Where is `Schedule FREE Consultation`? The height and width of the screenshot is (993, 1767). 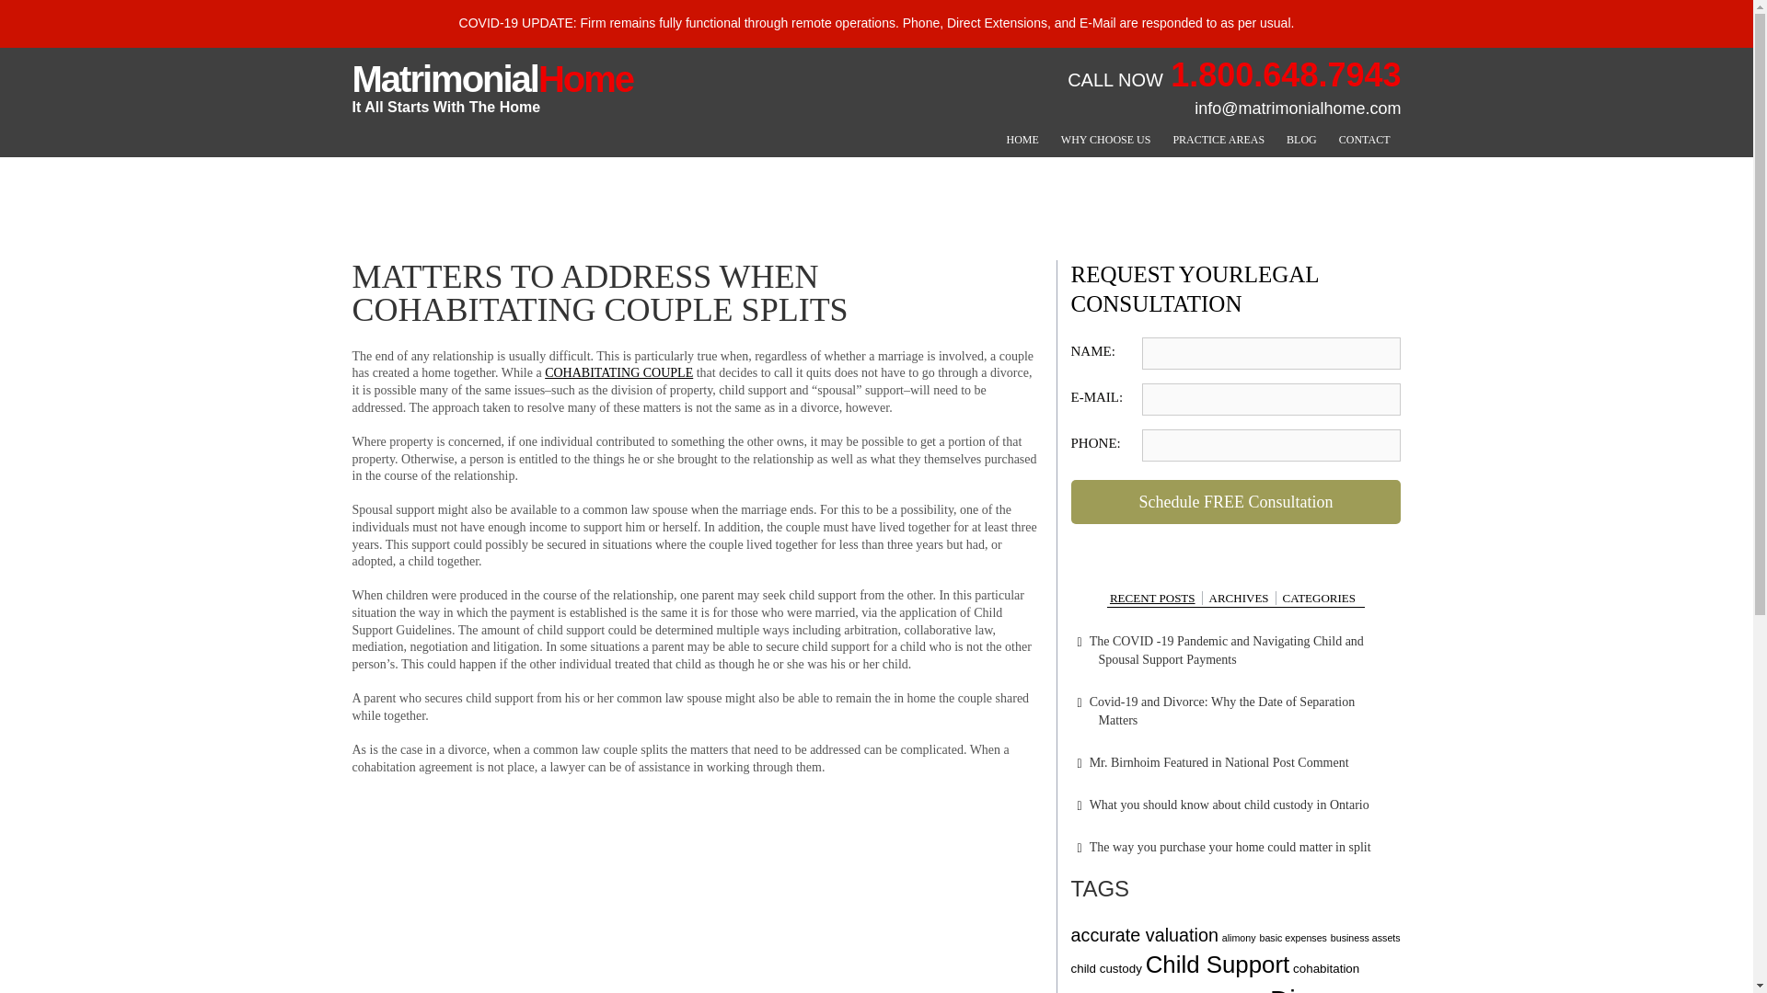
Schedule FREE Consultation is located at coordinates (1285, 74).